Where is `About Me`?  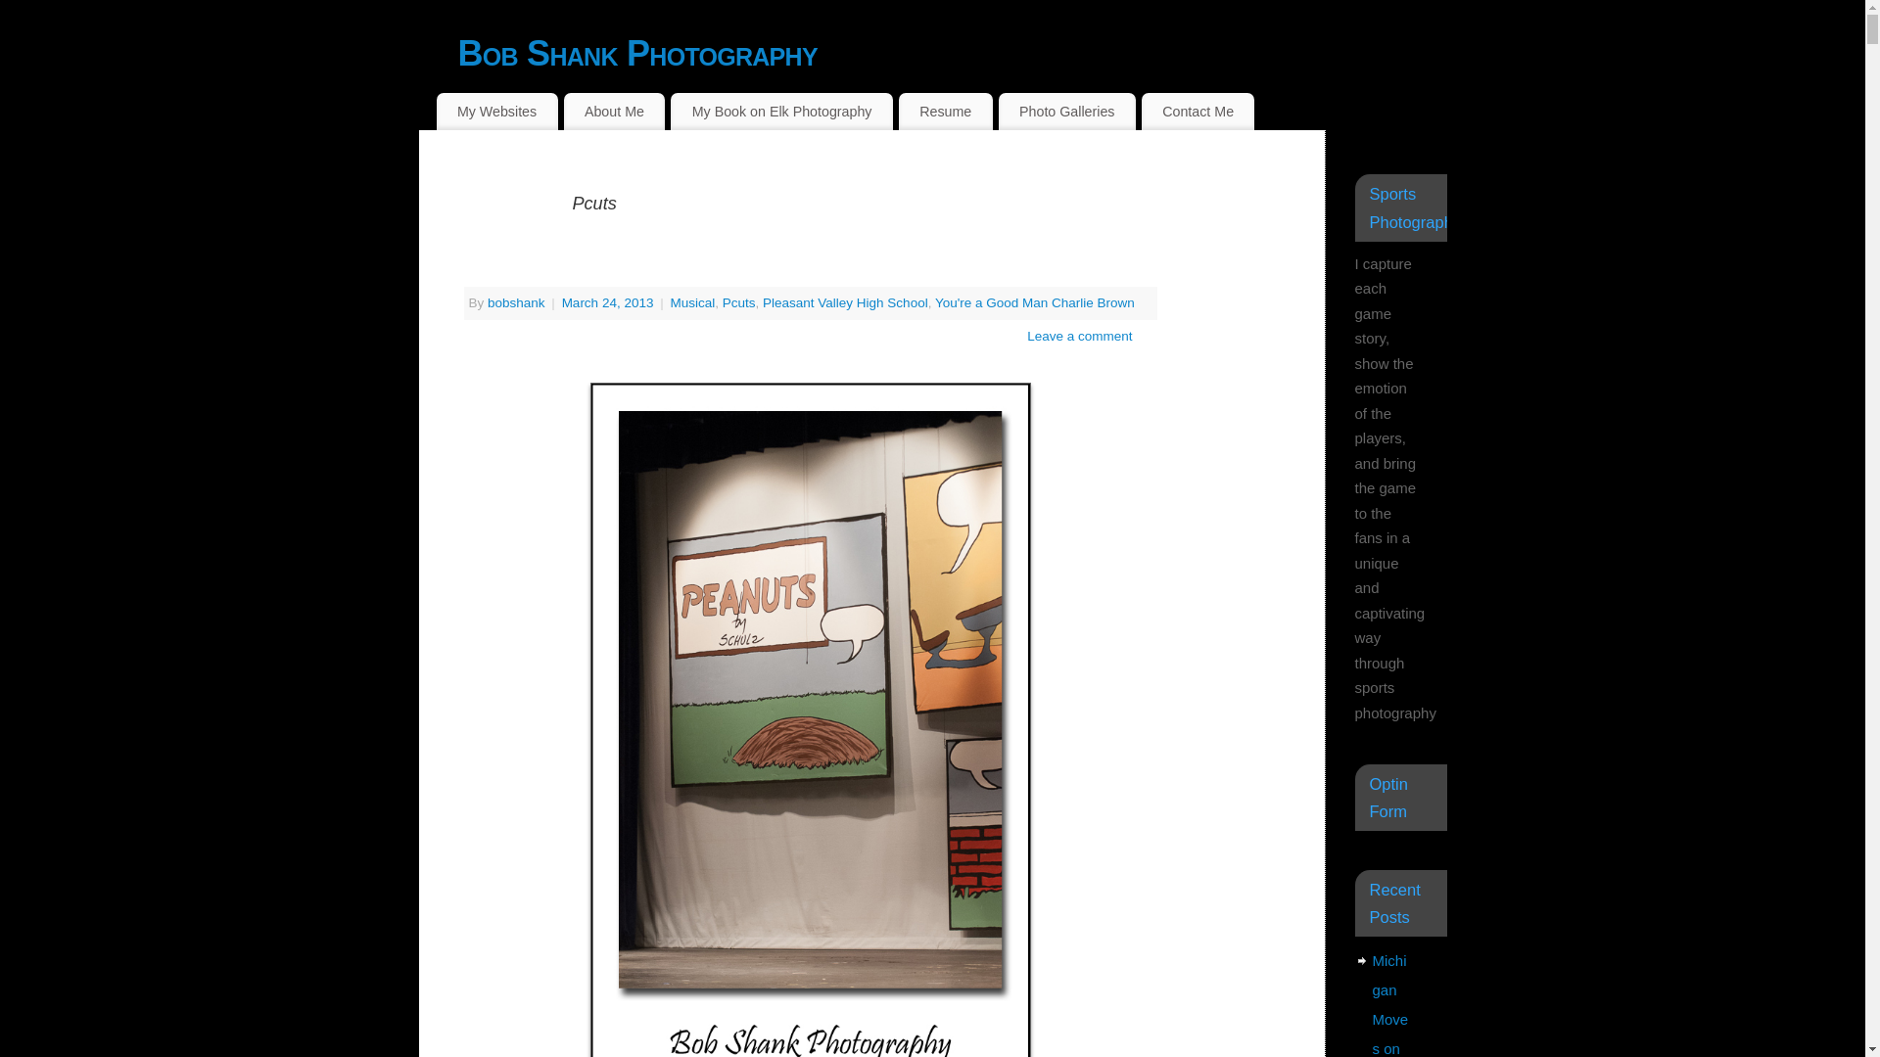
About Me is located at coordinates (615, 112).